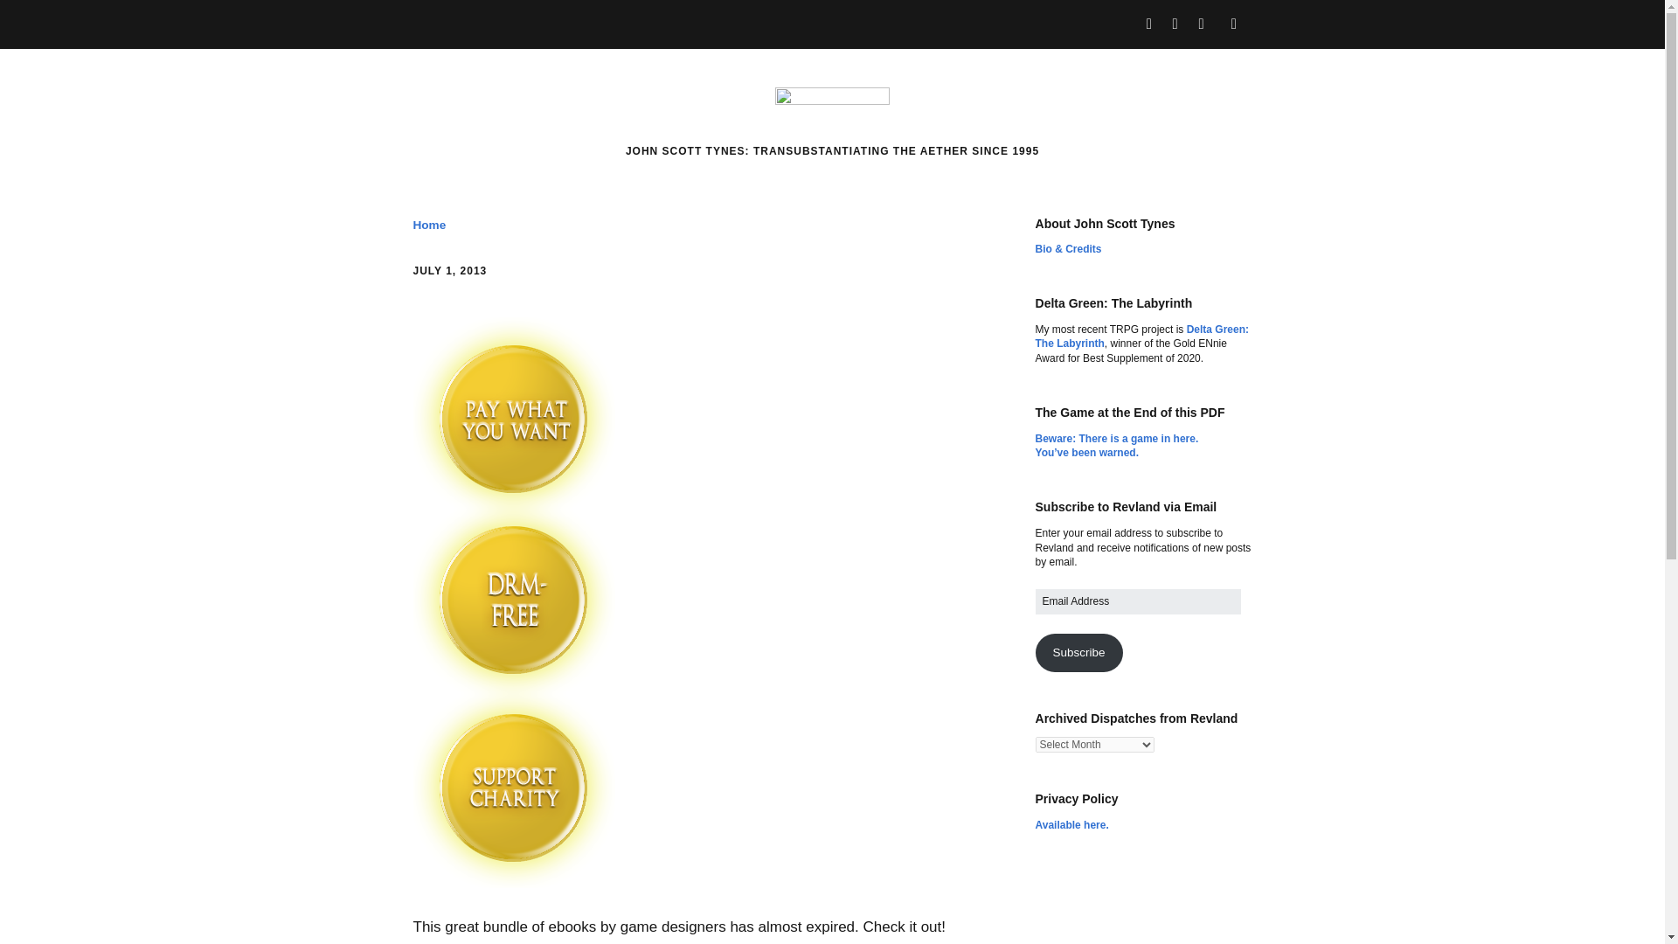 The image size is (1678, 944). Describe the element at coordinates (1071, 825) in the screenshot. I see `Available here.` at that location.